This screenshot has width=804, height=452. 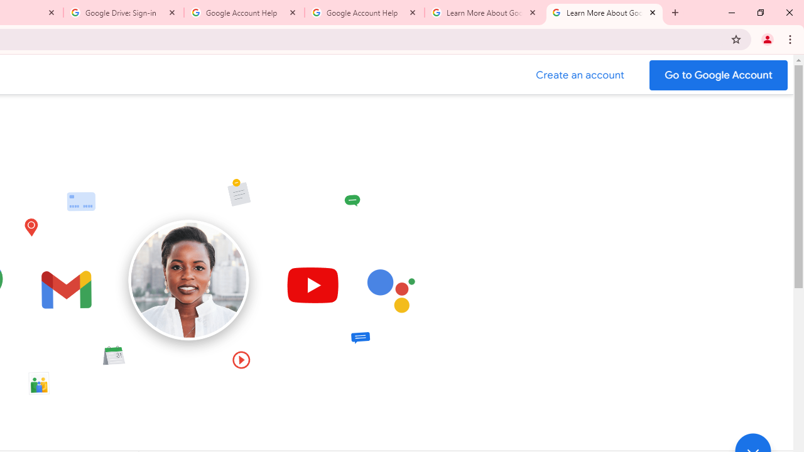 What do you see at coordinates (244, 13) in the screenshot?
I see `Google Account Help` at bounding box center [244, 13].